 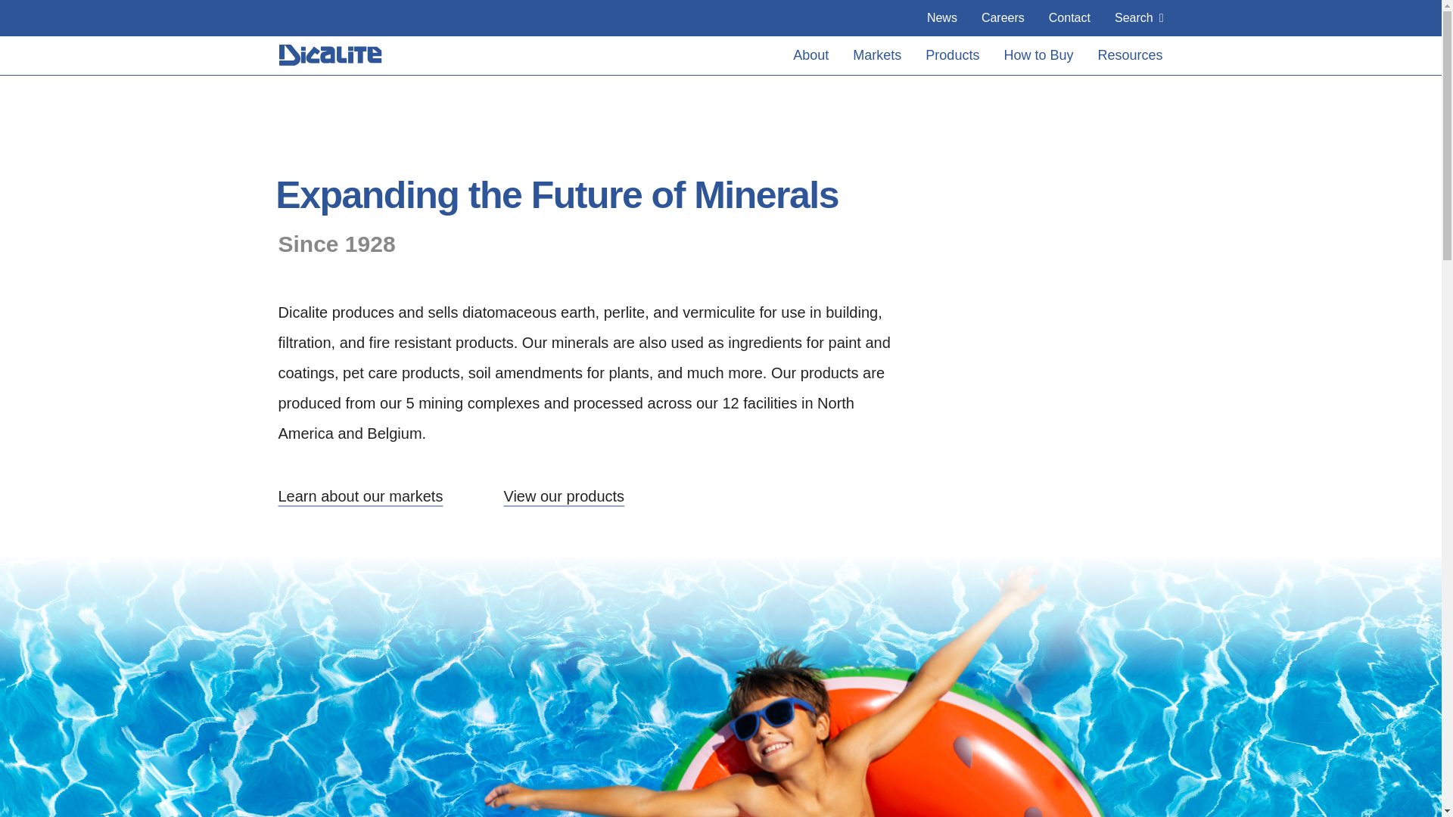 I want to click on How to Buy, so click(x=1038, y=55).